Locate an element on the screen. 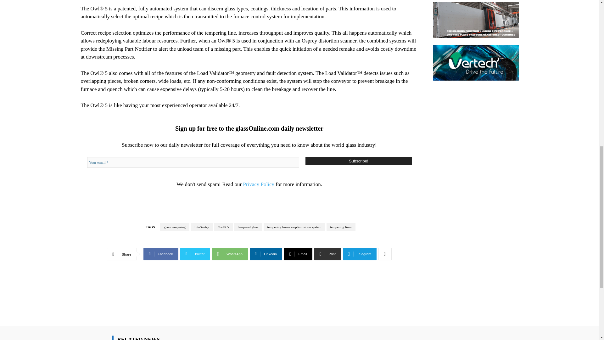  Twitter is located at coordinates (195, 254).